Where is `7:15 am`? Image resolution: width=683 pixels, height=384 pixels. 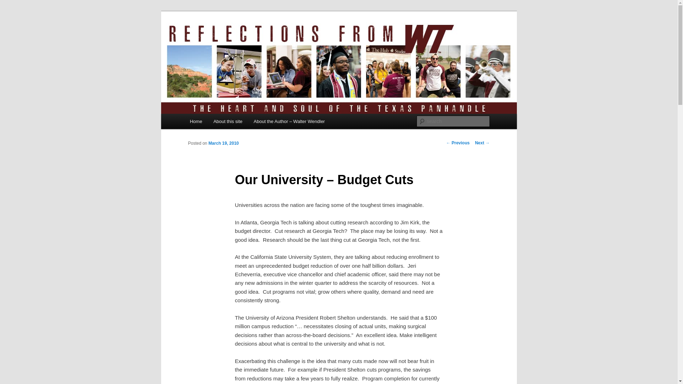 7:15 am is located at coordinates (223, 143).